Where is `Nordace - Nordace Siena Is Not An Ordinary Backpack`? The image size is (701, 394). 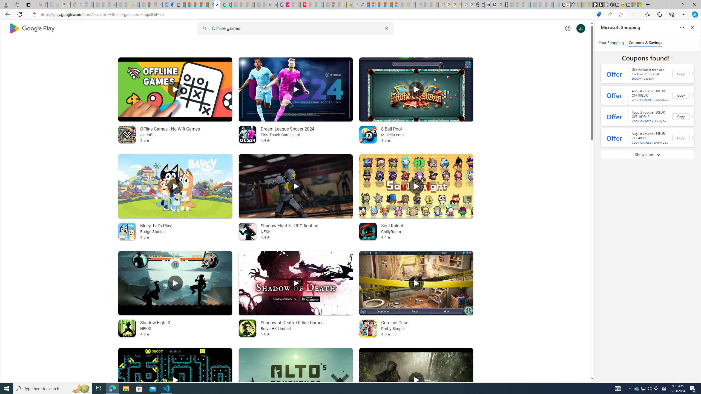
Nordace - Nordace Siena Is Not An Ordinary Backpack is located at coordinates (611, 5).